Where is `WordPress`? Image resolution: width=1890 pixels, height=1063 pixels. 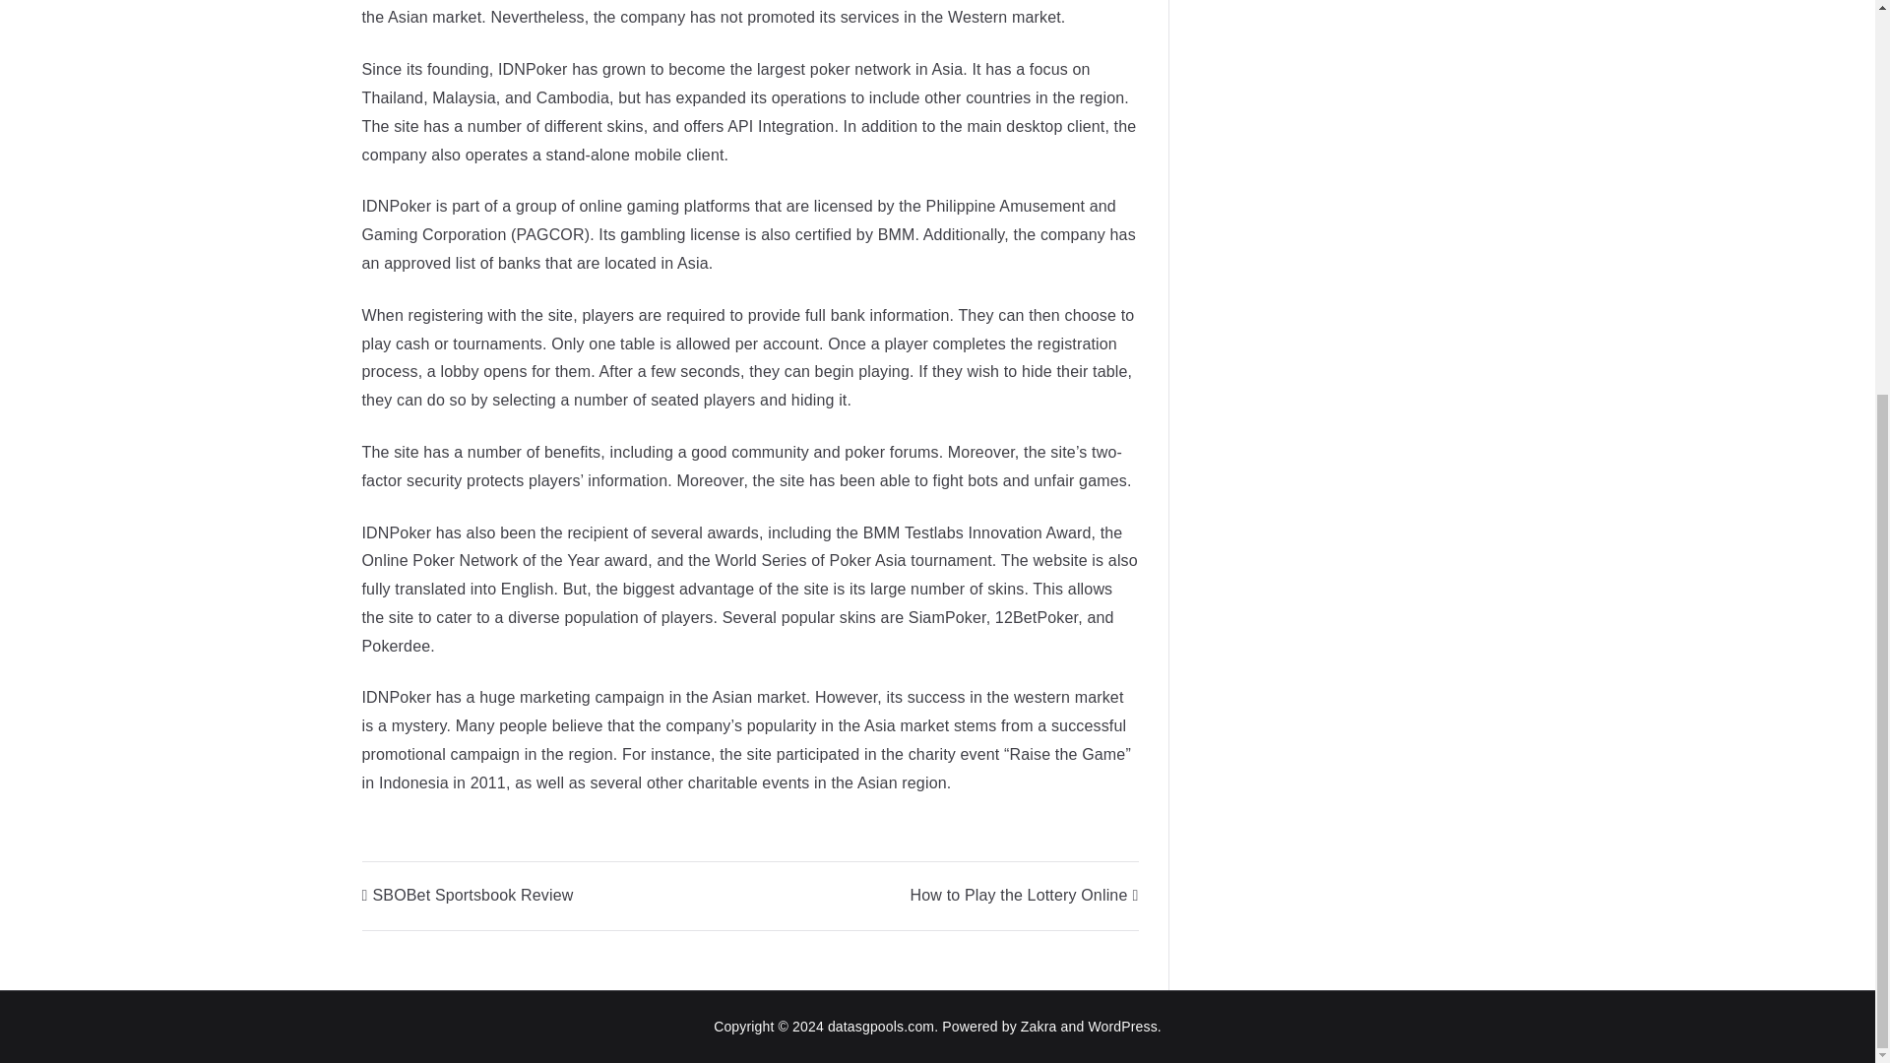
WordPress is located at coordinates (1122, 1026).